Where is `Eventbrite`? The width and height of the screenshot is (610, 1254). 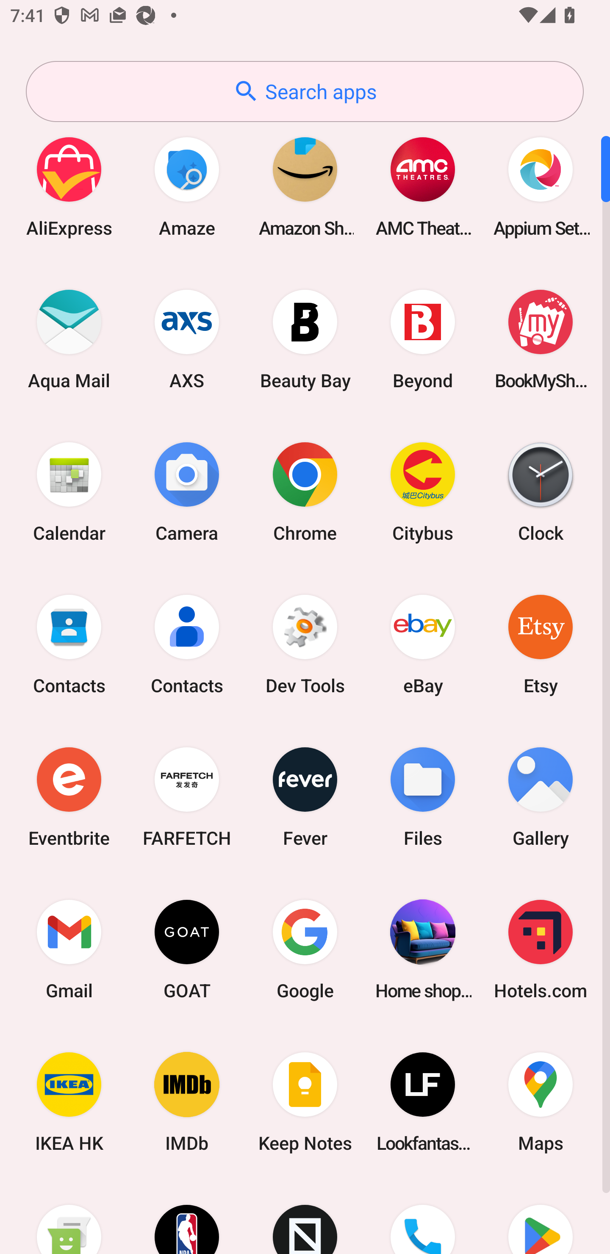
Eventbrite is located at coordinates (69, 796).